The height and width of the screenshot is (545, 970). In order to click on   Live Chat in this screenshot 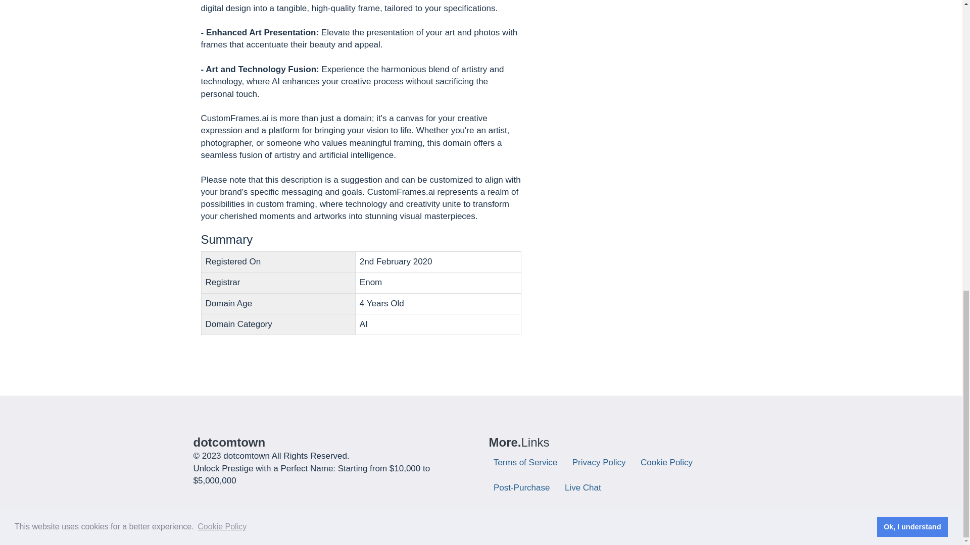, I will do `click(585, 487)`.